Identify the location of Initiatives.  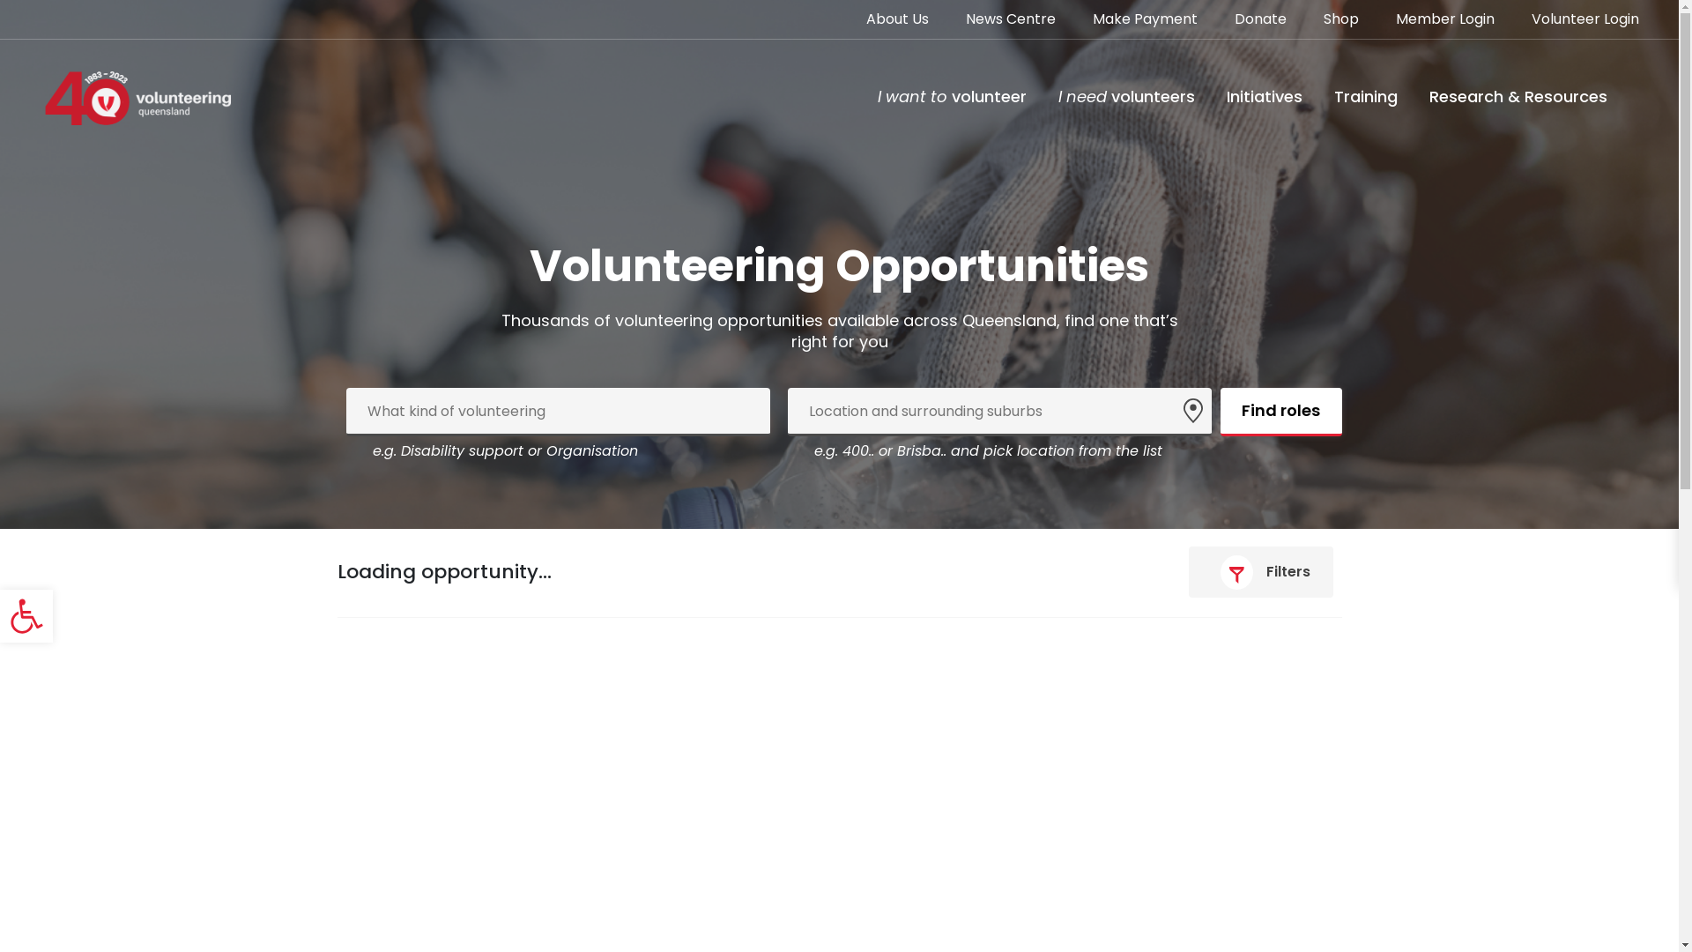
(1265, 97).